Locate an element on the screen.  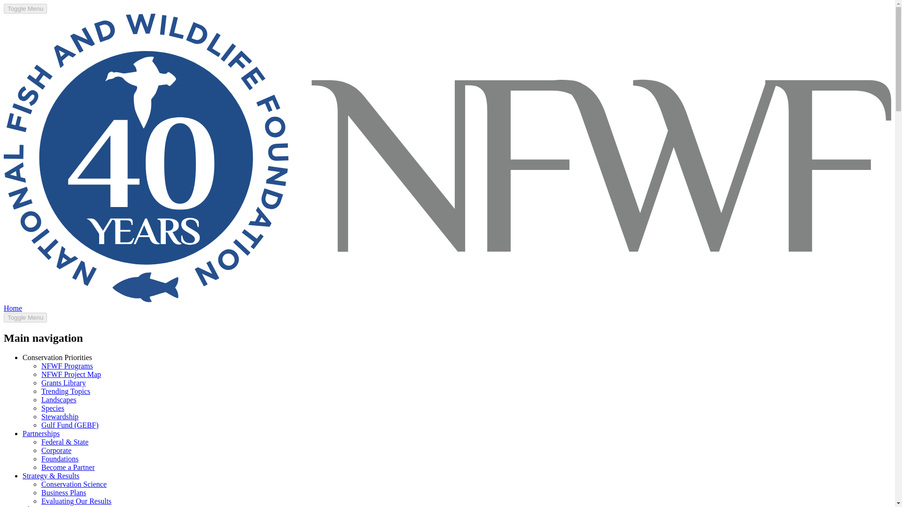
Trending Topics is located at coordinates (66, 392).